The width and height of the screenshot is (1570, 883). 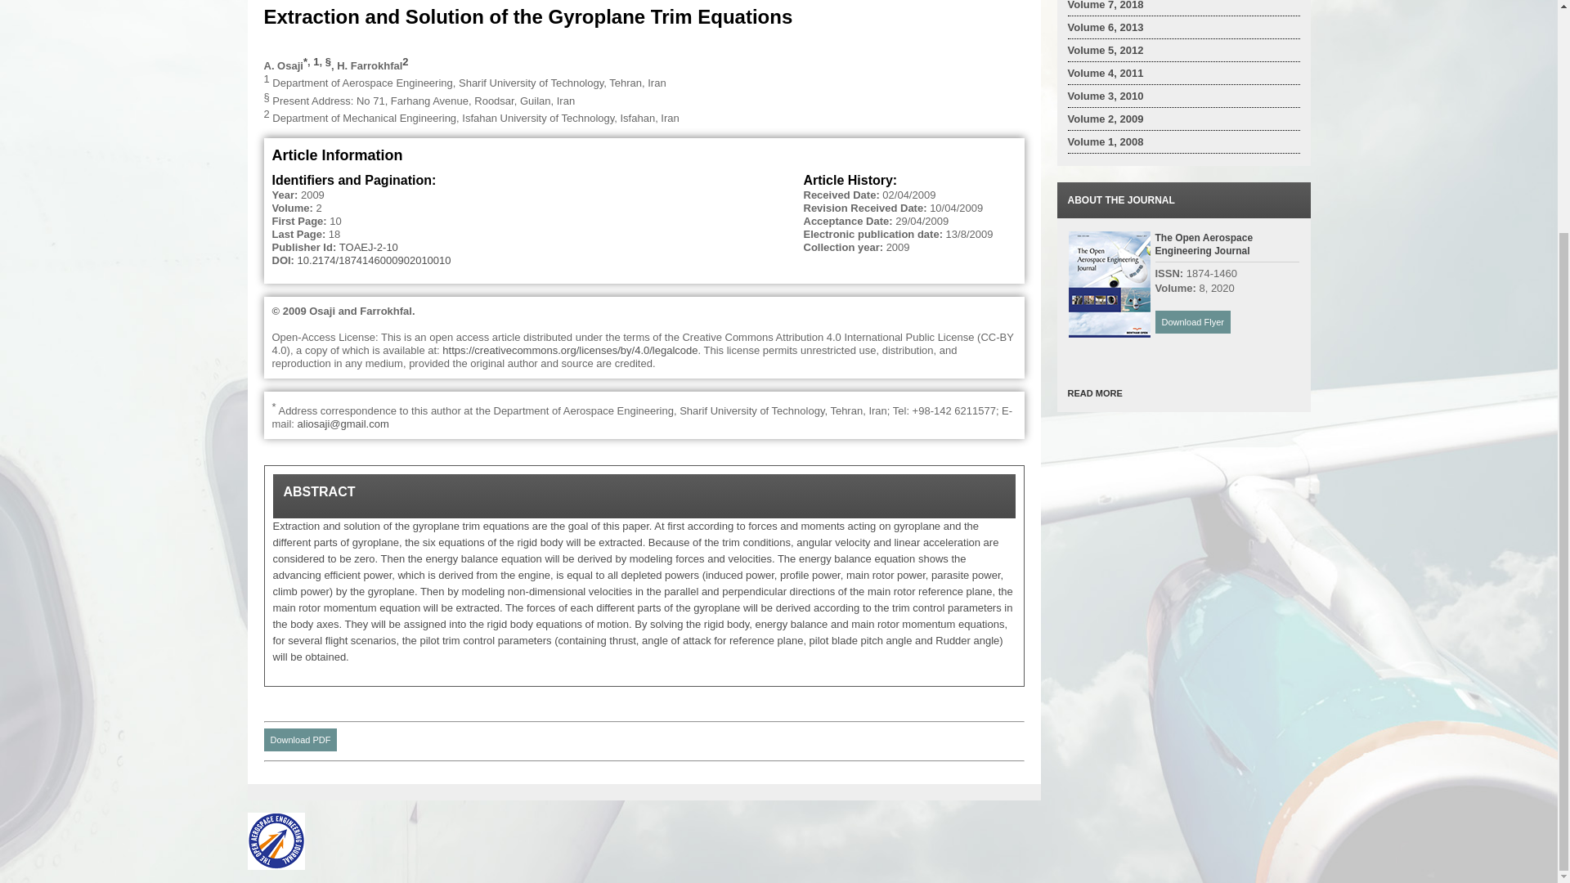 I want to click on Volume 6, 2013, so click(x=1106, y=27).